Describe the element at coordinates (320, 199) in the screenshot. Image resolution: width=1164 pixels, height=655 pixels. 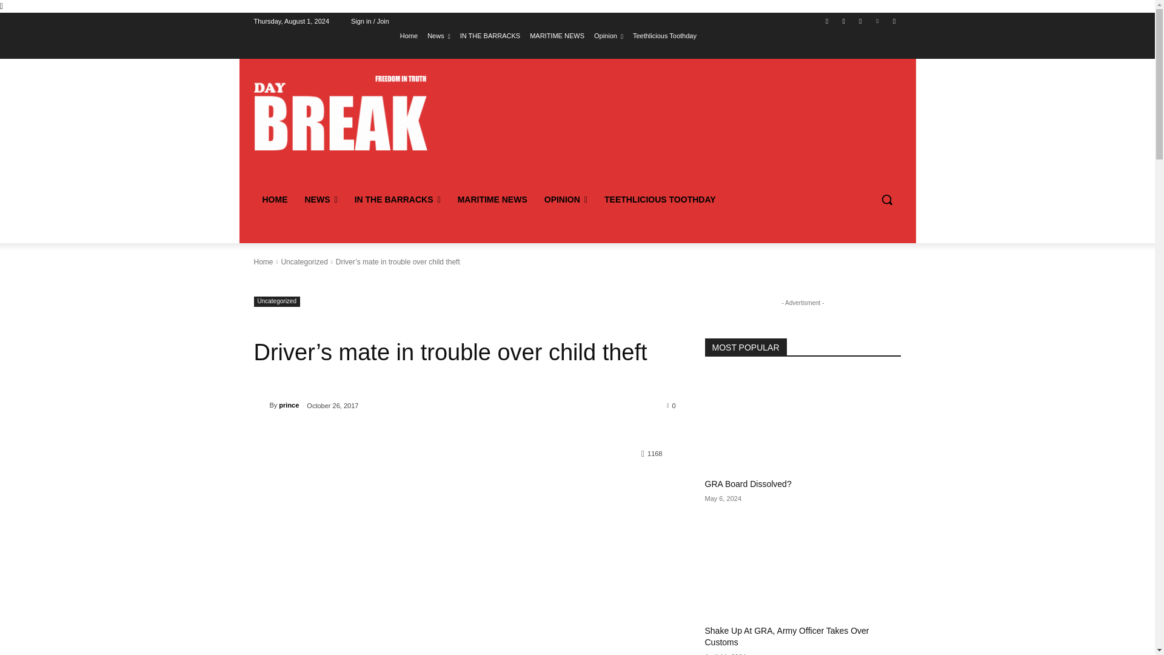
I see `NEWS` at that location.